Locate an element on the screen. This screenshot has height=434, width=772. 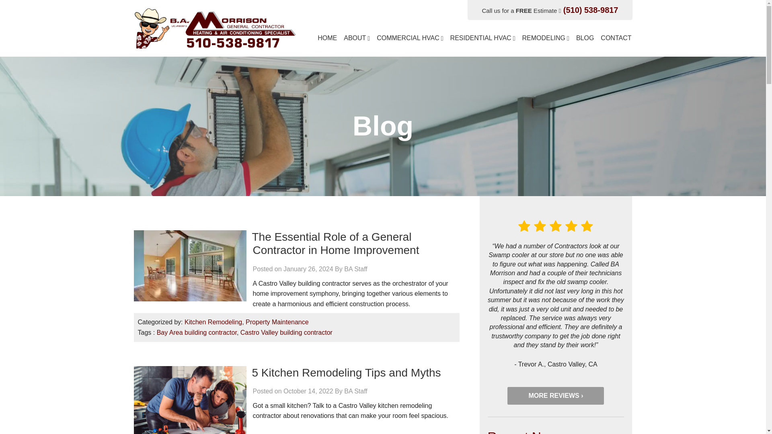
REMODELING is located at coordinates (546, 43).